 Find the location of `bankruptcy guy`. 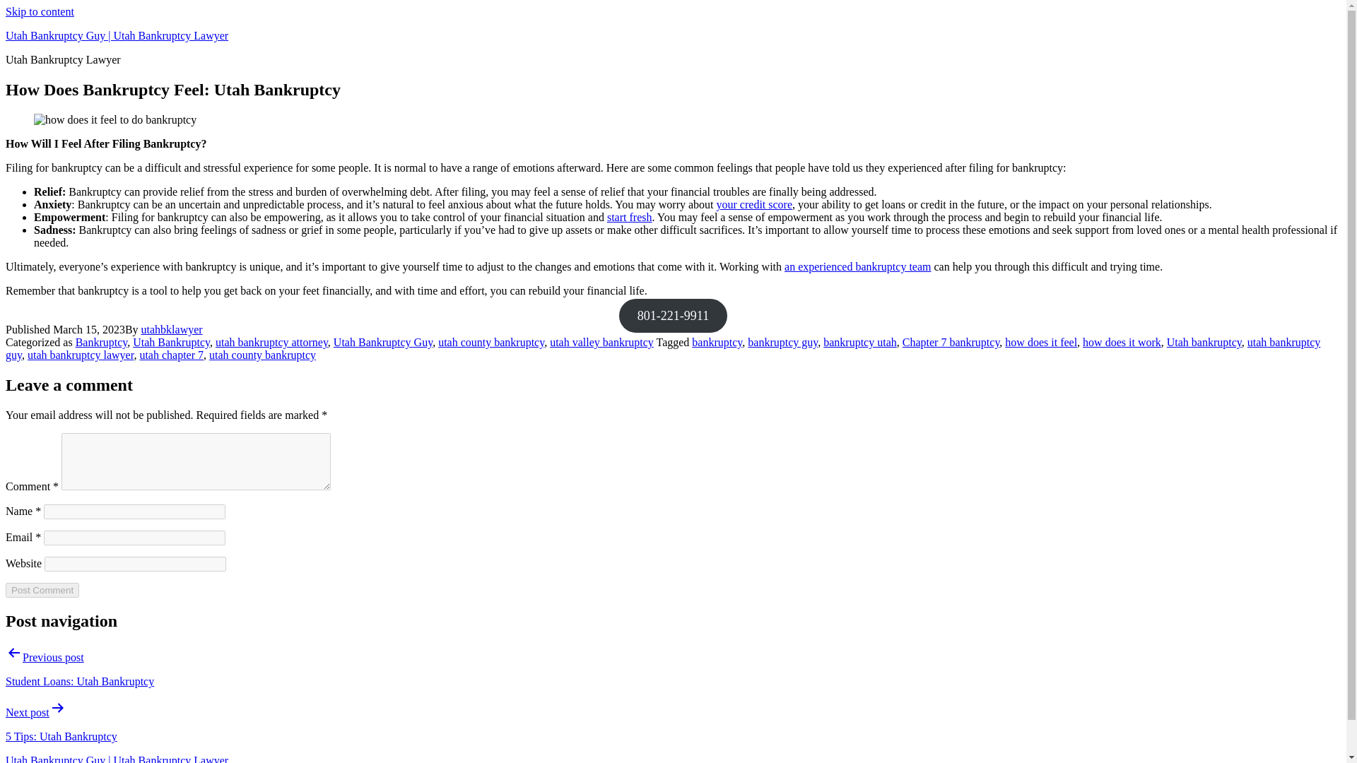

bankruptcy guy is located at coordinates (782, 342).